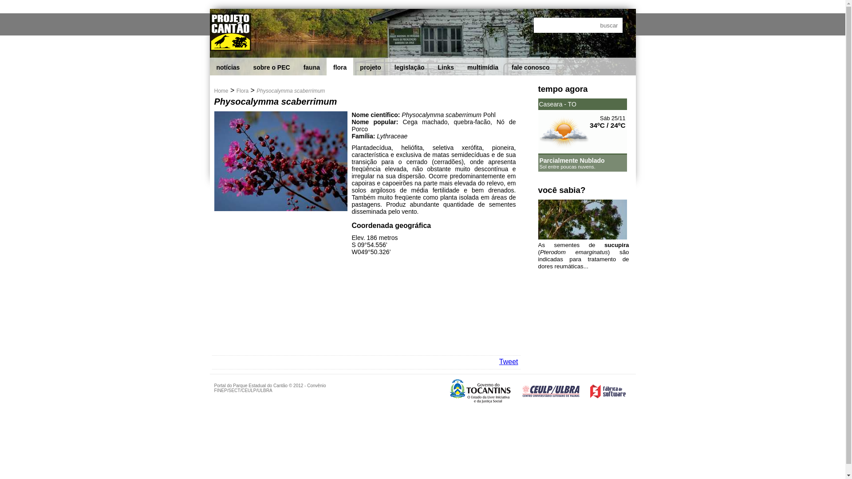 The image size is (852, 479). I want to click on fauna, so click(312, 67).